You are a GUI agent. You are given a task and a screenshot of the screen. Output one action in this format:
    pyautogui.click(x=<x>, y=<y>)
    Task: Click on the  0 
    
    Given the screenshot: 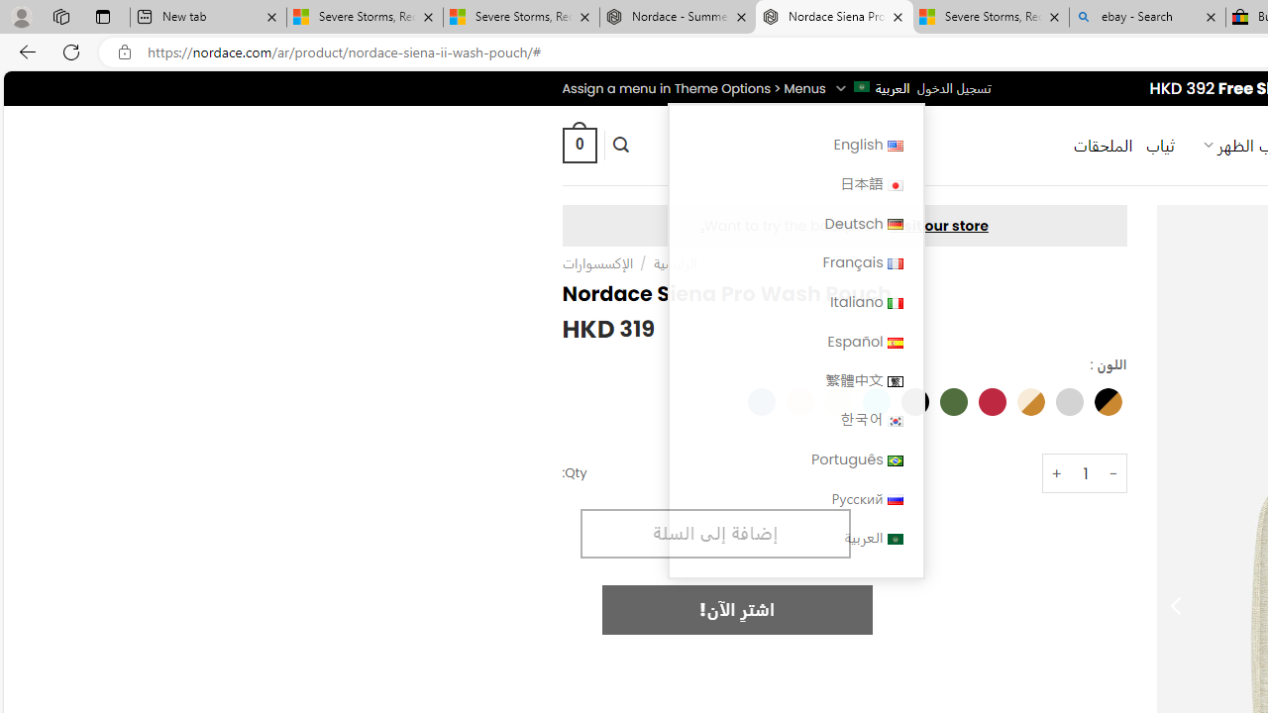 What is the action you would take?
    pyautogui.click(x=579, y=145)
    